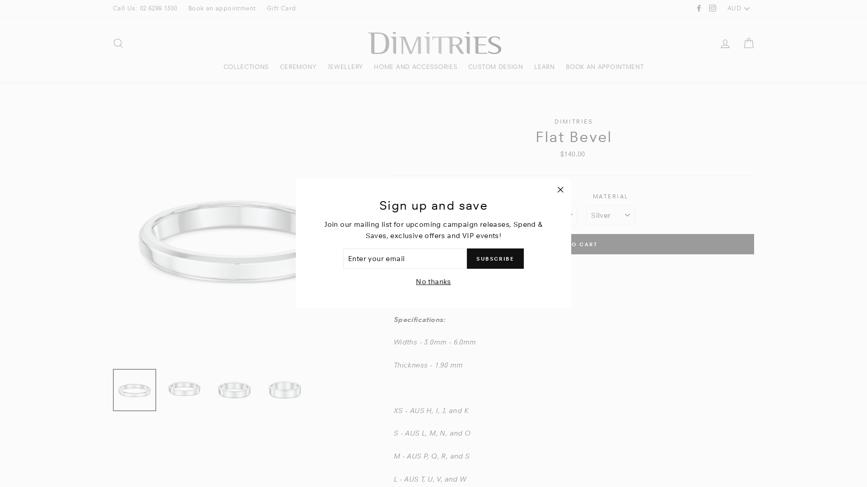 This screenshot has width=867, height=487. What do you see at coordinates (749, 43) in the screenshot?
I see `CART` at bounding box center [749, 43].